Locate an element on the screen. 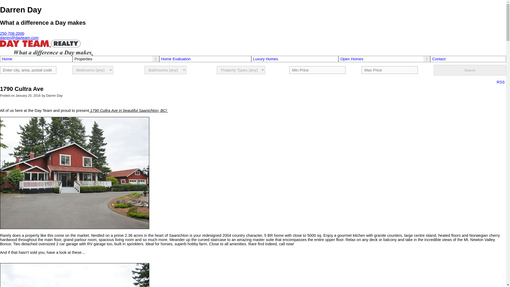 The width and height of the screenshot is (510, 287). Home is located at coordinates (36, 59).